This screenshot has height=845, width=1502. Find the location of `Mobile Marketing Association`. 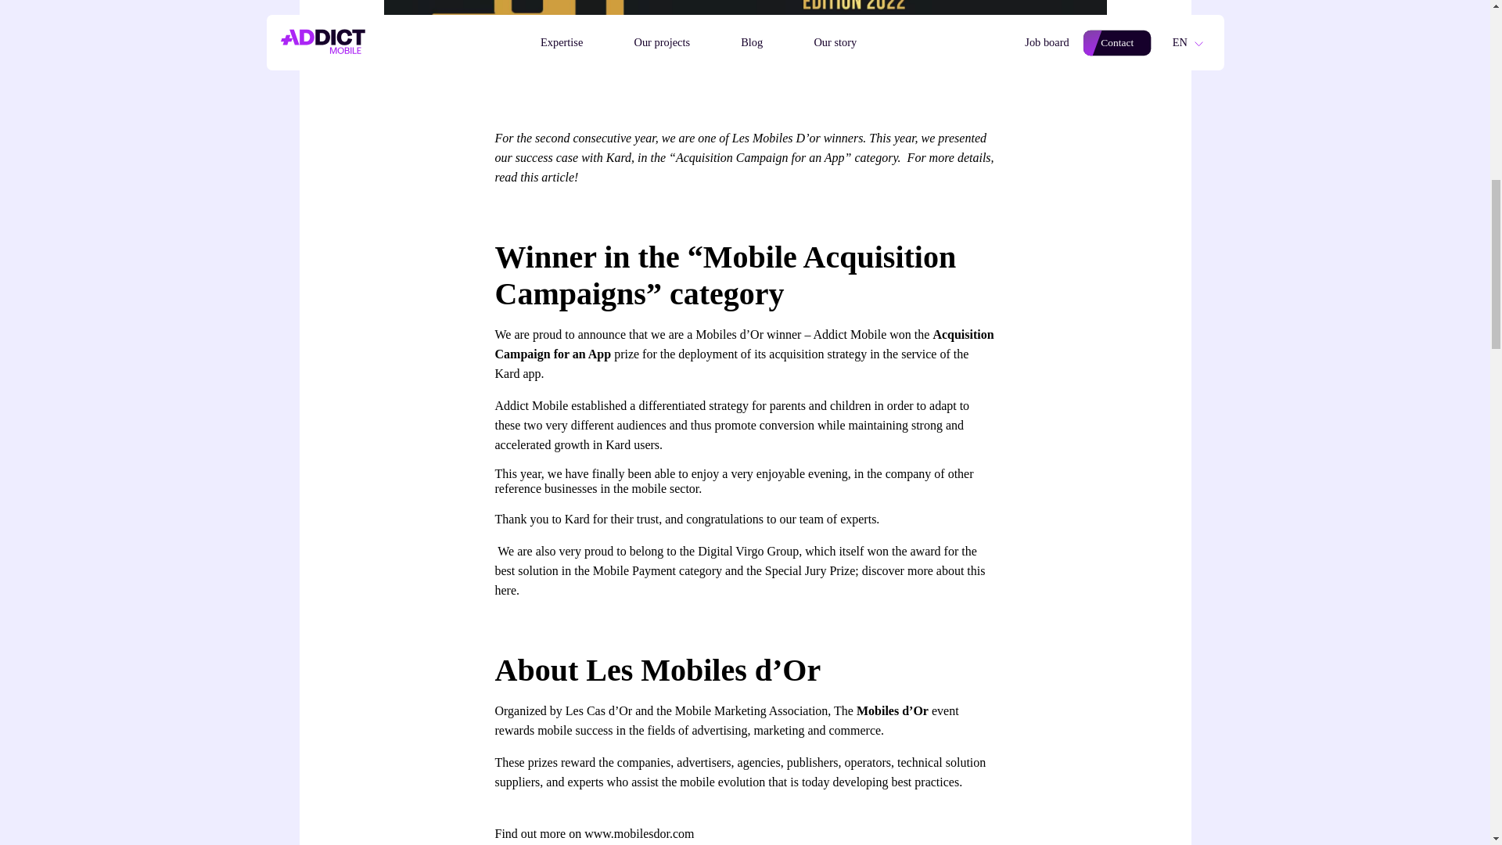

Mobile Marketing Association is located at coordinates (751, 710).